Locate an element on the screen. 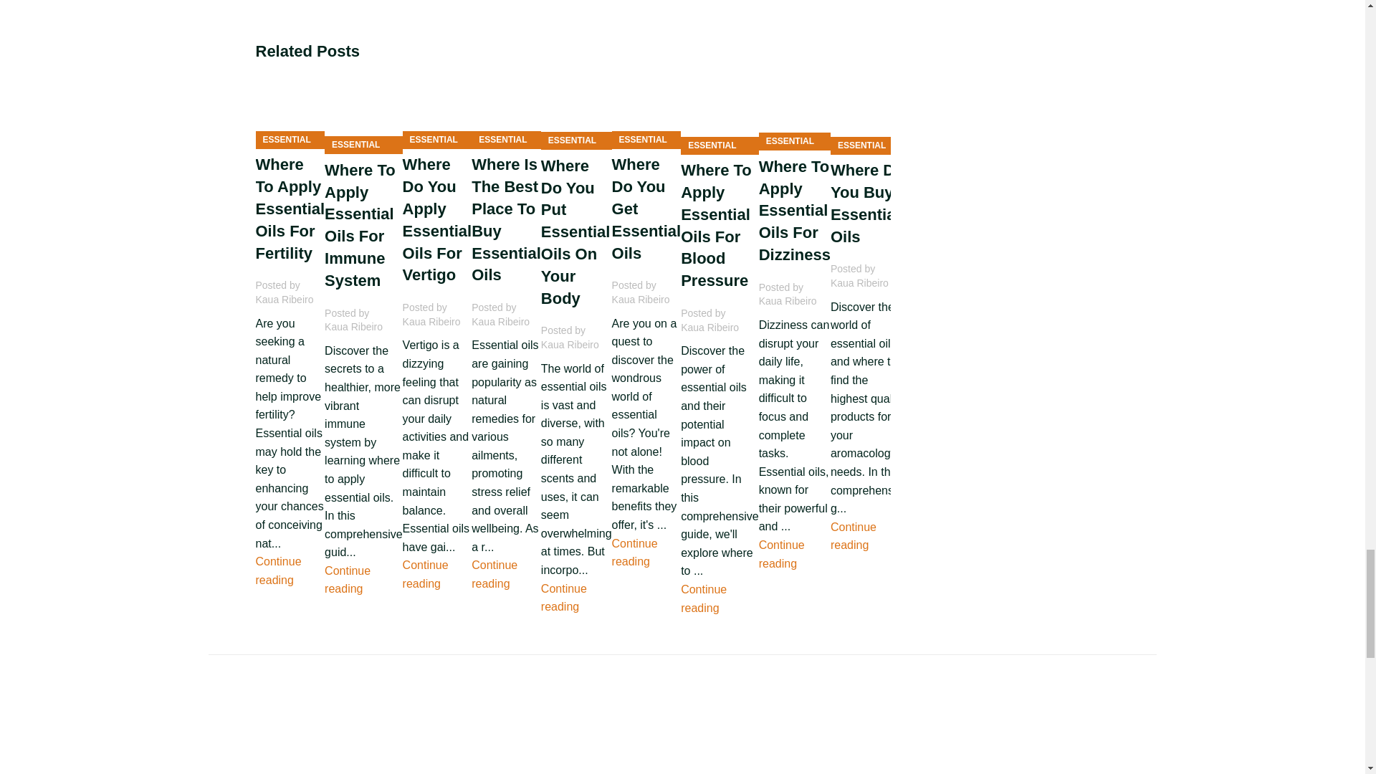 Image resolution: width=1376 pixels, height=774 pixels. Where To Apply Essential Oils For Fertility is located at coordinates (290, 107).